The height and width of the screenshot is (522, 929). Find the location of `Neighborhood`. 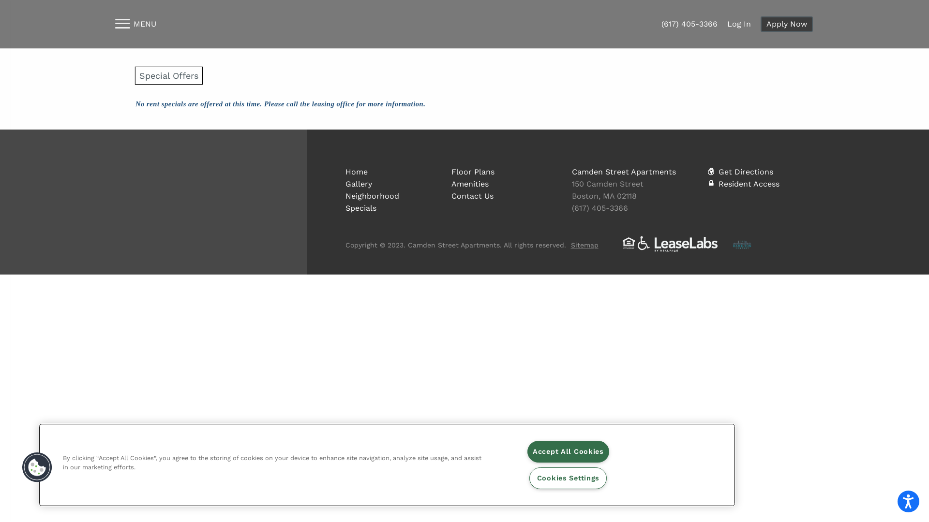

Neighborhood is located at coordinates (373, 196).